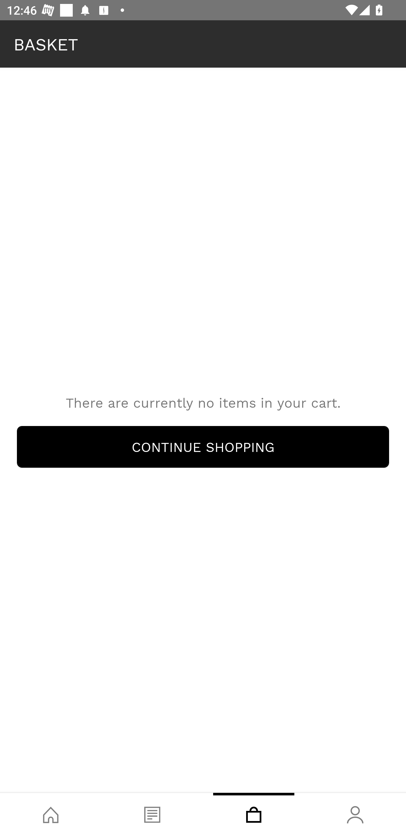  What do you see at coordinates (51, 813) in the screenshot?
I see `Shop, tab, 1 of 4` at bounding box center [51, 813].